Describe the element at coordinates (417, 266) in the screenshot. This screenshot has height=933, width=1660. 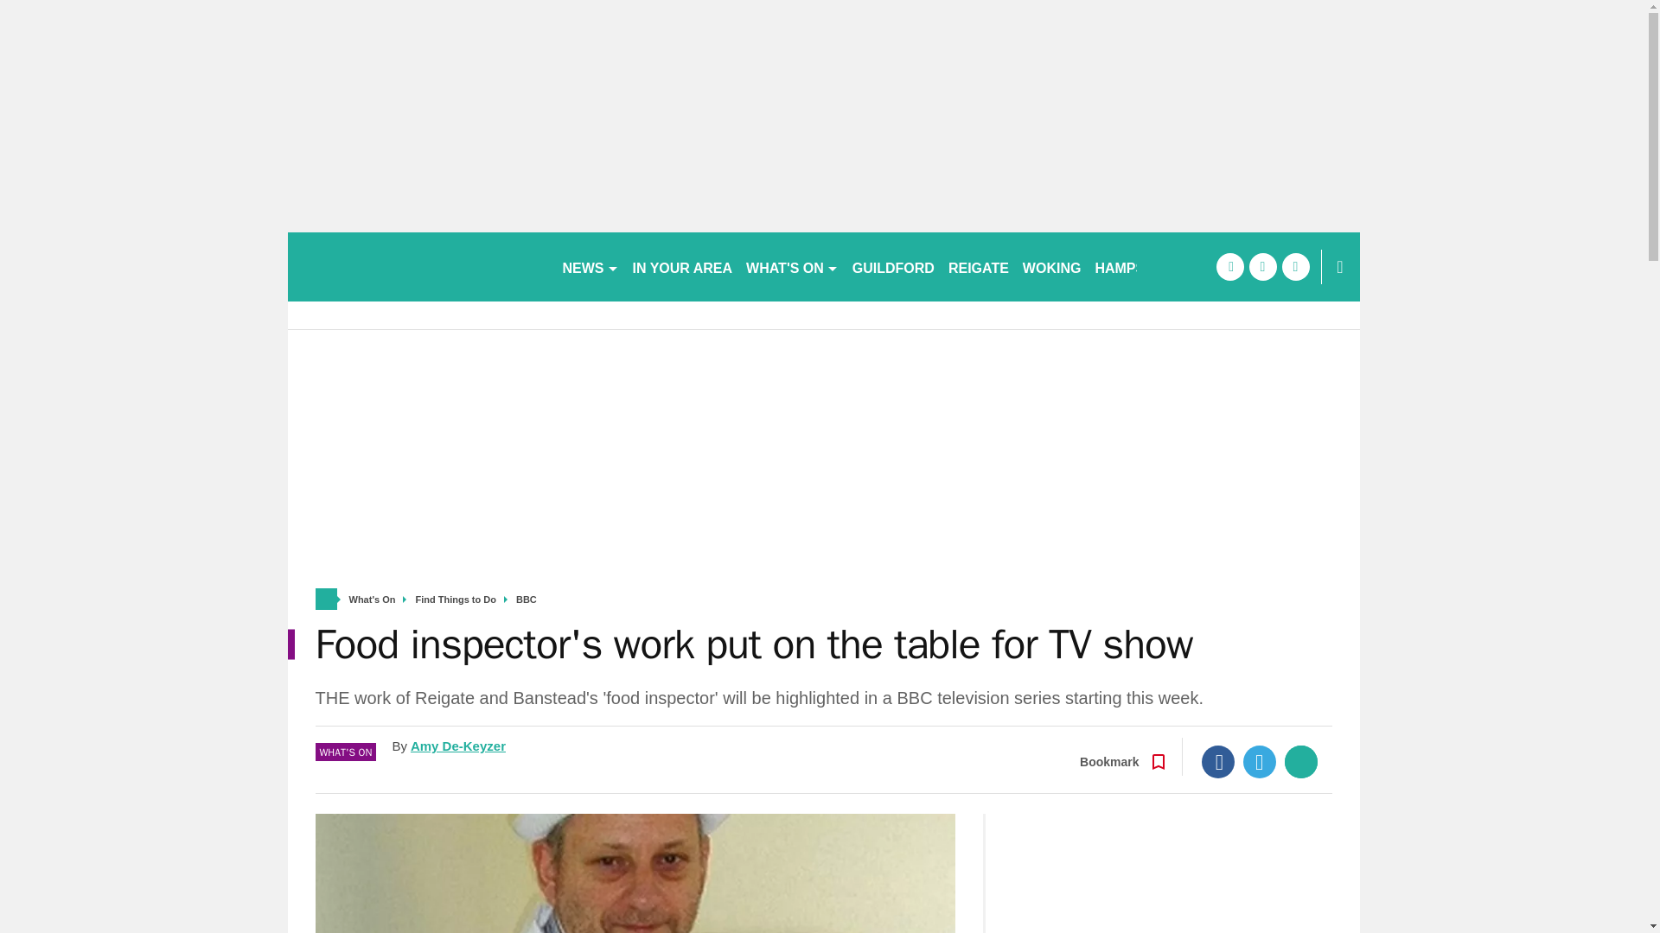
I see `getsurrey` at that location.